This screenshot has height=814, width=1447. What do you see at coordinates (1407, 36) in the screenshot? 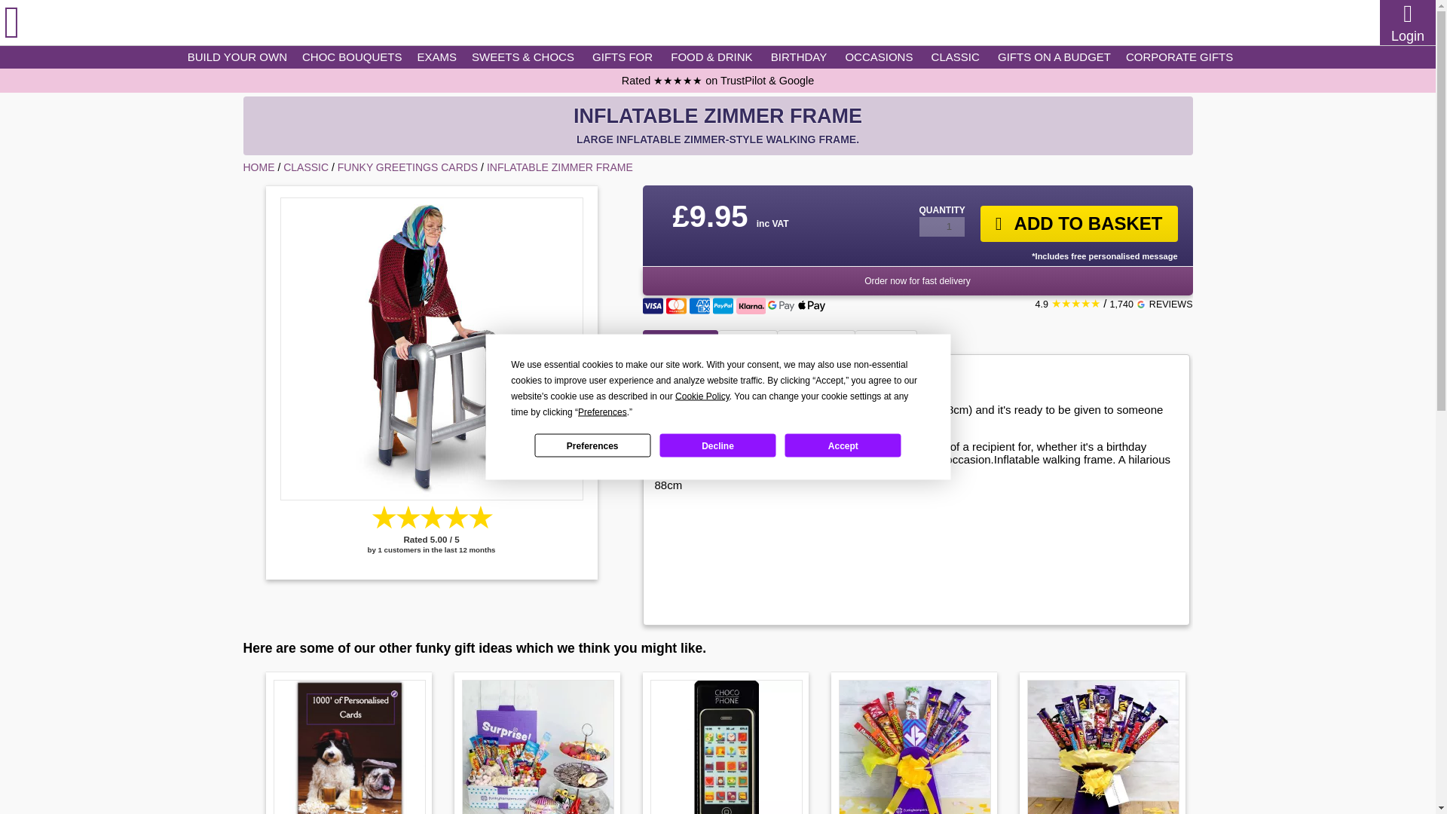
I see `Login` at bounding box center [1407, 36].